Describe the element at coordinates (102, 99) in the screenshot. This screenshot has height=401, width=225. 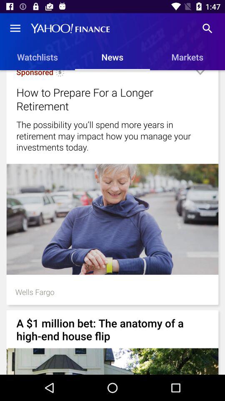
I see `turn on item above the the possibility you item` at that location.